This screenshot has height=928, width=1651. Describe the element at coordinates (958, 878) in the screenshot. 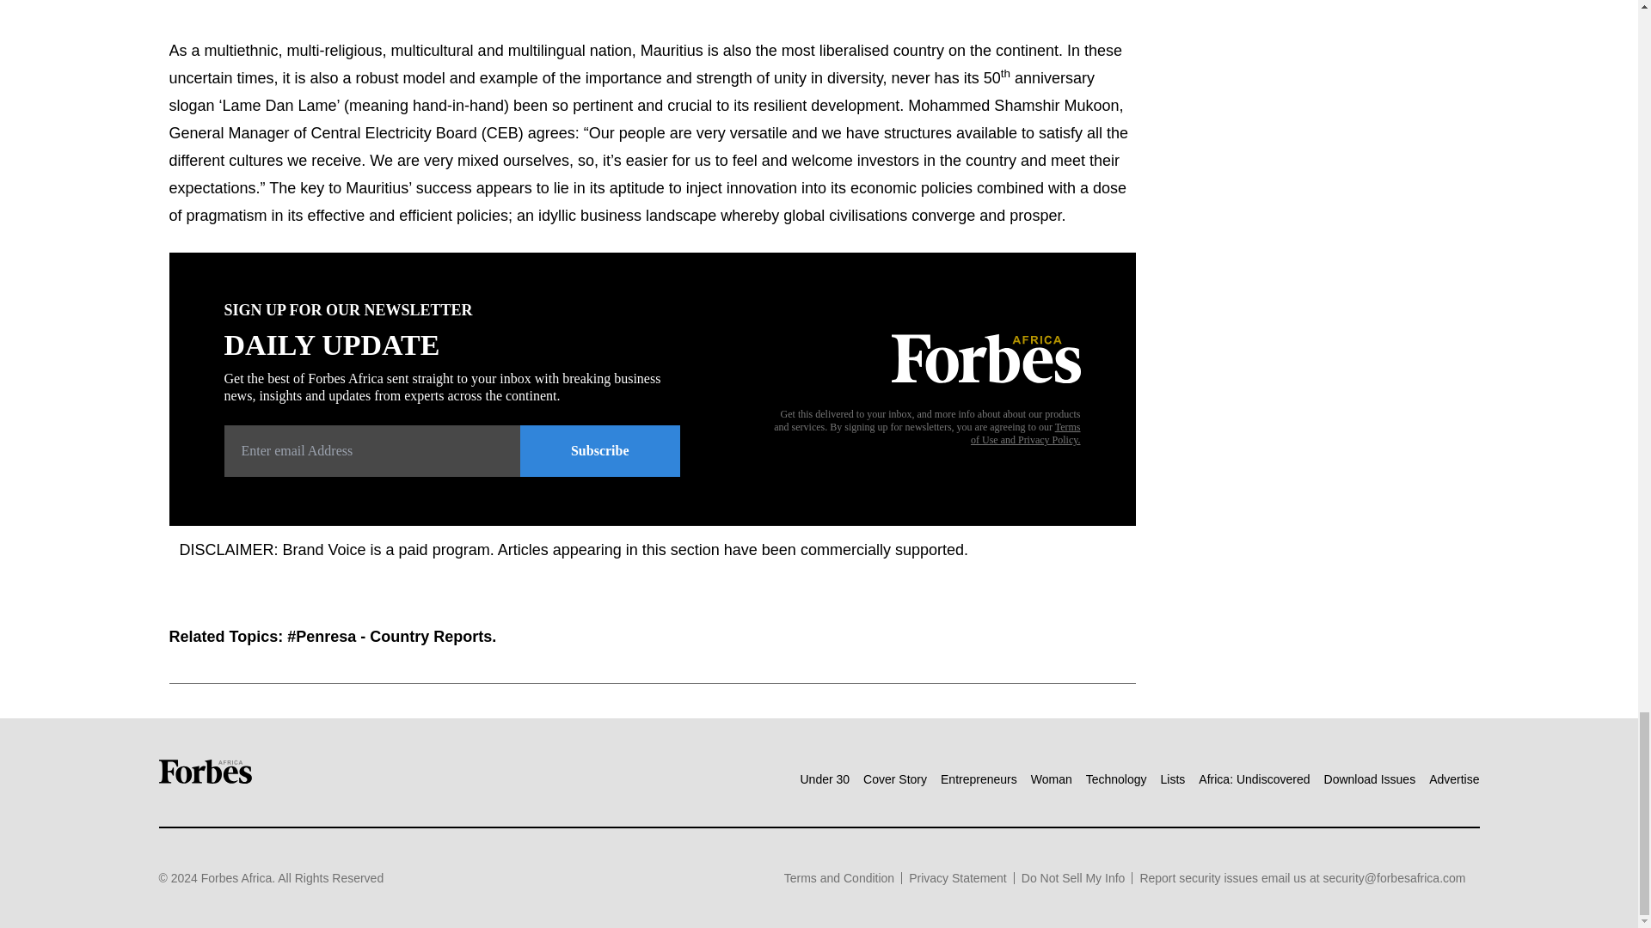

I see `Privacy Statement` at that location.